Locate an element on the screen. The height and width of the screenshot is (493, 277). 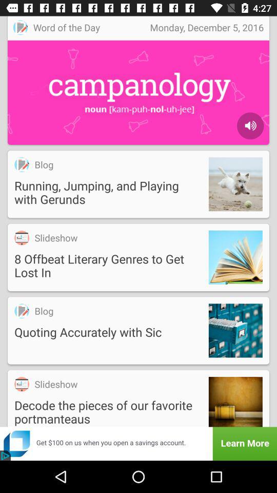
volume is located at coordinates (250, 126).